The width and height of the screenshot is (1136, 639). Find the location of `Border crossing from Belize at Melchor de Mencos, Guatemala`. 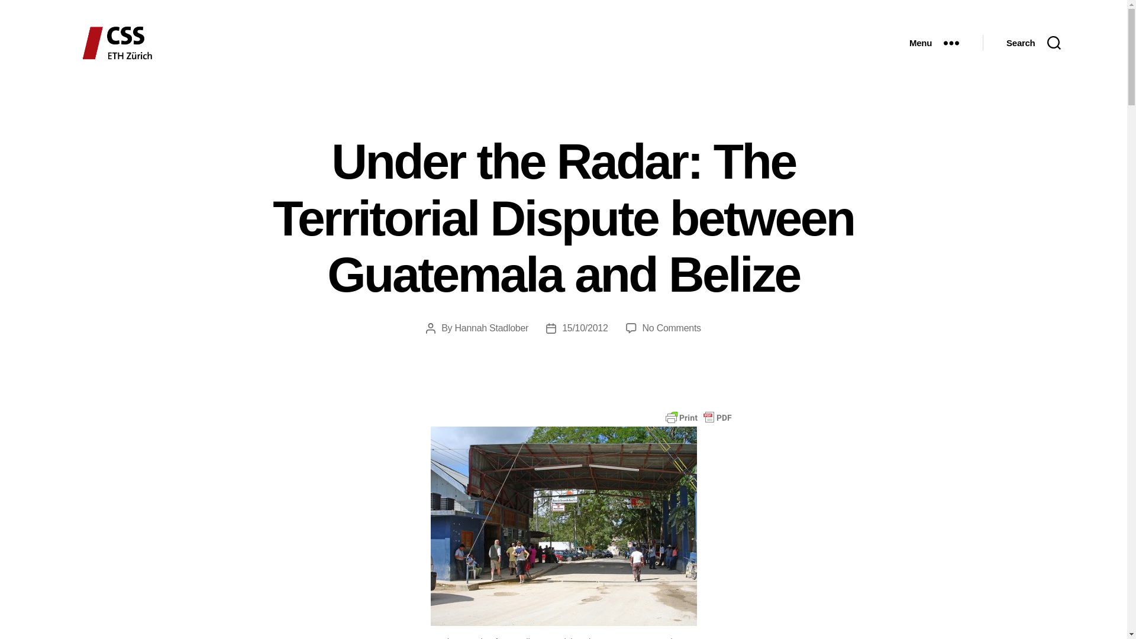

Border crossing from Belize at Melchor de Mencos, Guatemala is located at coordinates (563, 527).